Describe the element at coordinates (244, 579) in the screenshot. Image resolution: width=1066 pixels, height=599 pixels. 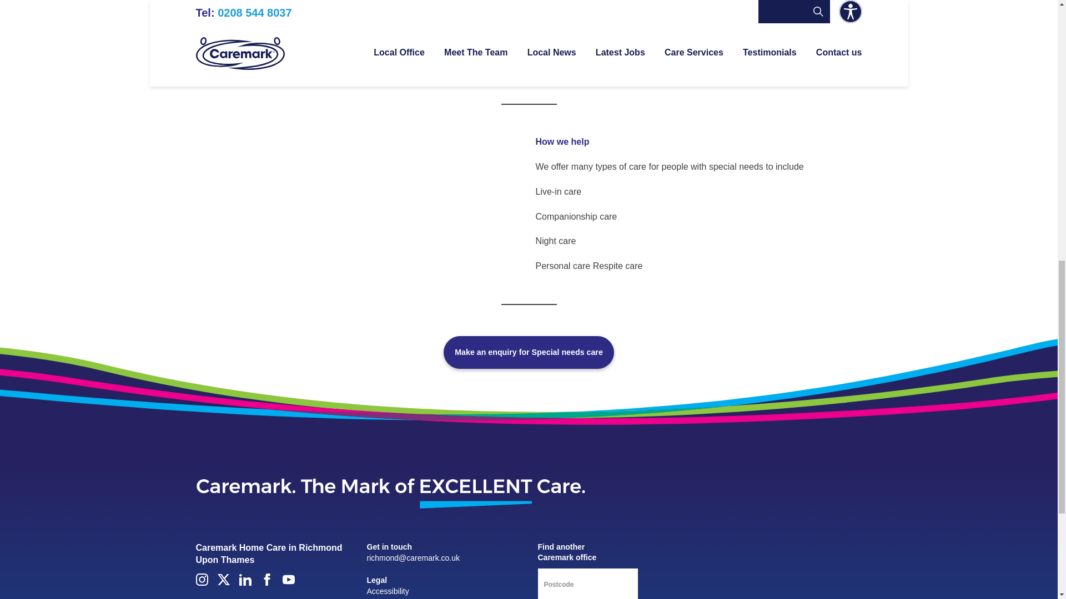
I see `LinkedIn` at that location.